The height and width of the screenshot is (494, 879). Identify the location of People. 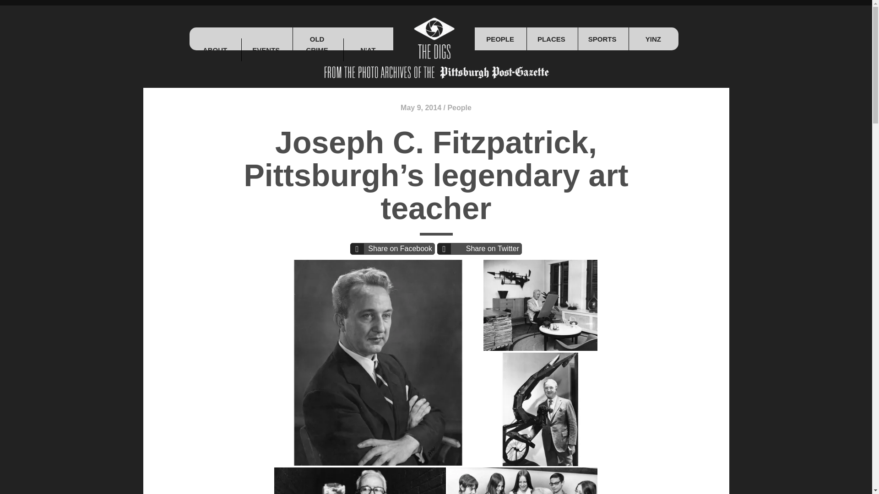
(459, 107).